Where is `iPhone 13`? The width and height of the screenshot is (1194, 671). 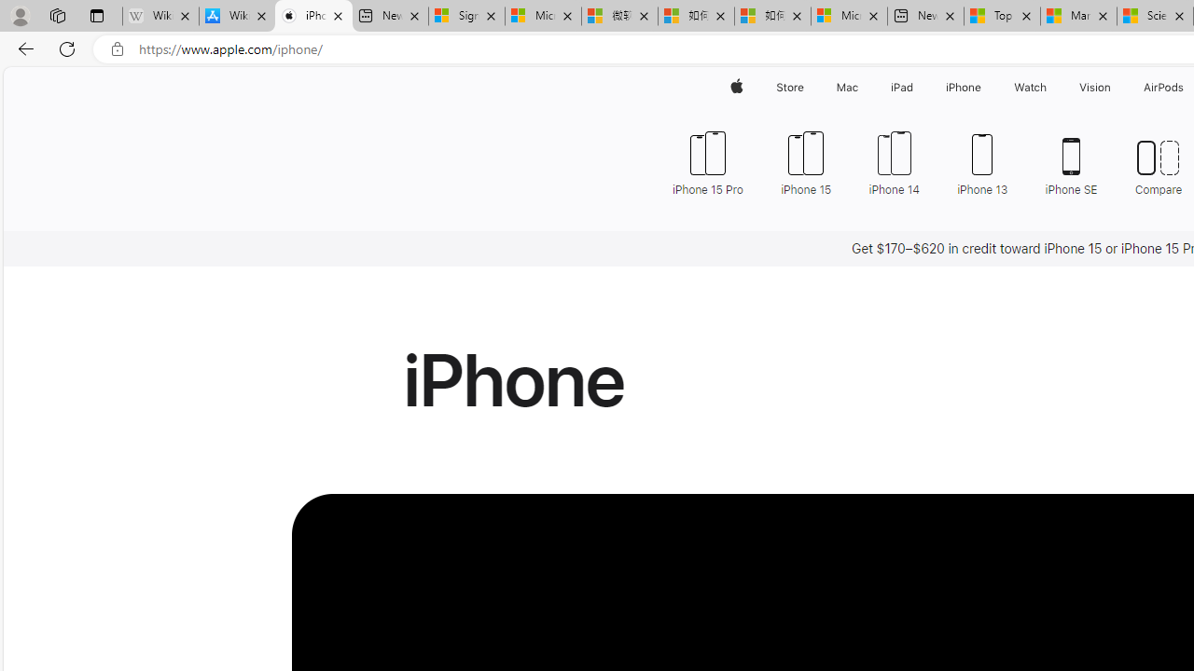 iPhone 13 is located at coordinates (982, 162).